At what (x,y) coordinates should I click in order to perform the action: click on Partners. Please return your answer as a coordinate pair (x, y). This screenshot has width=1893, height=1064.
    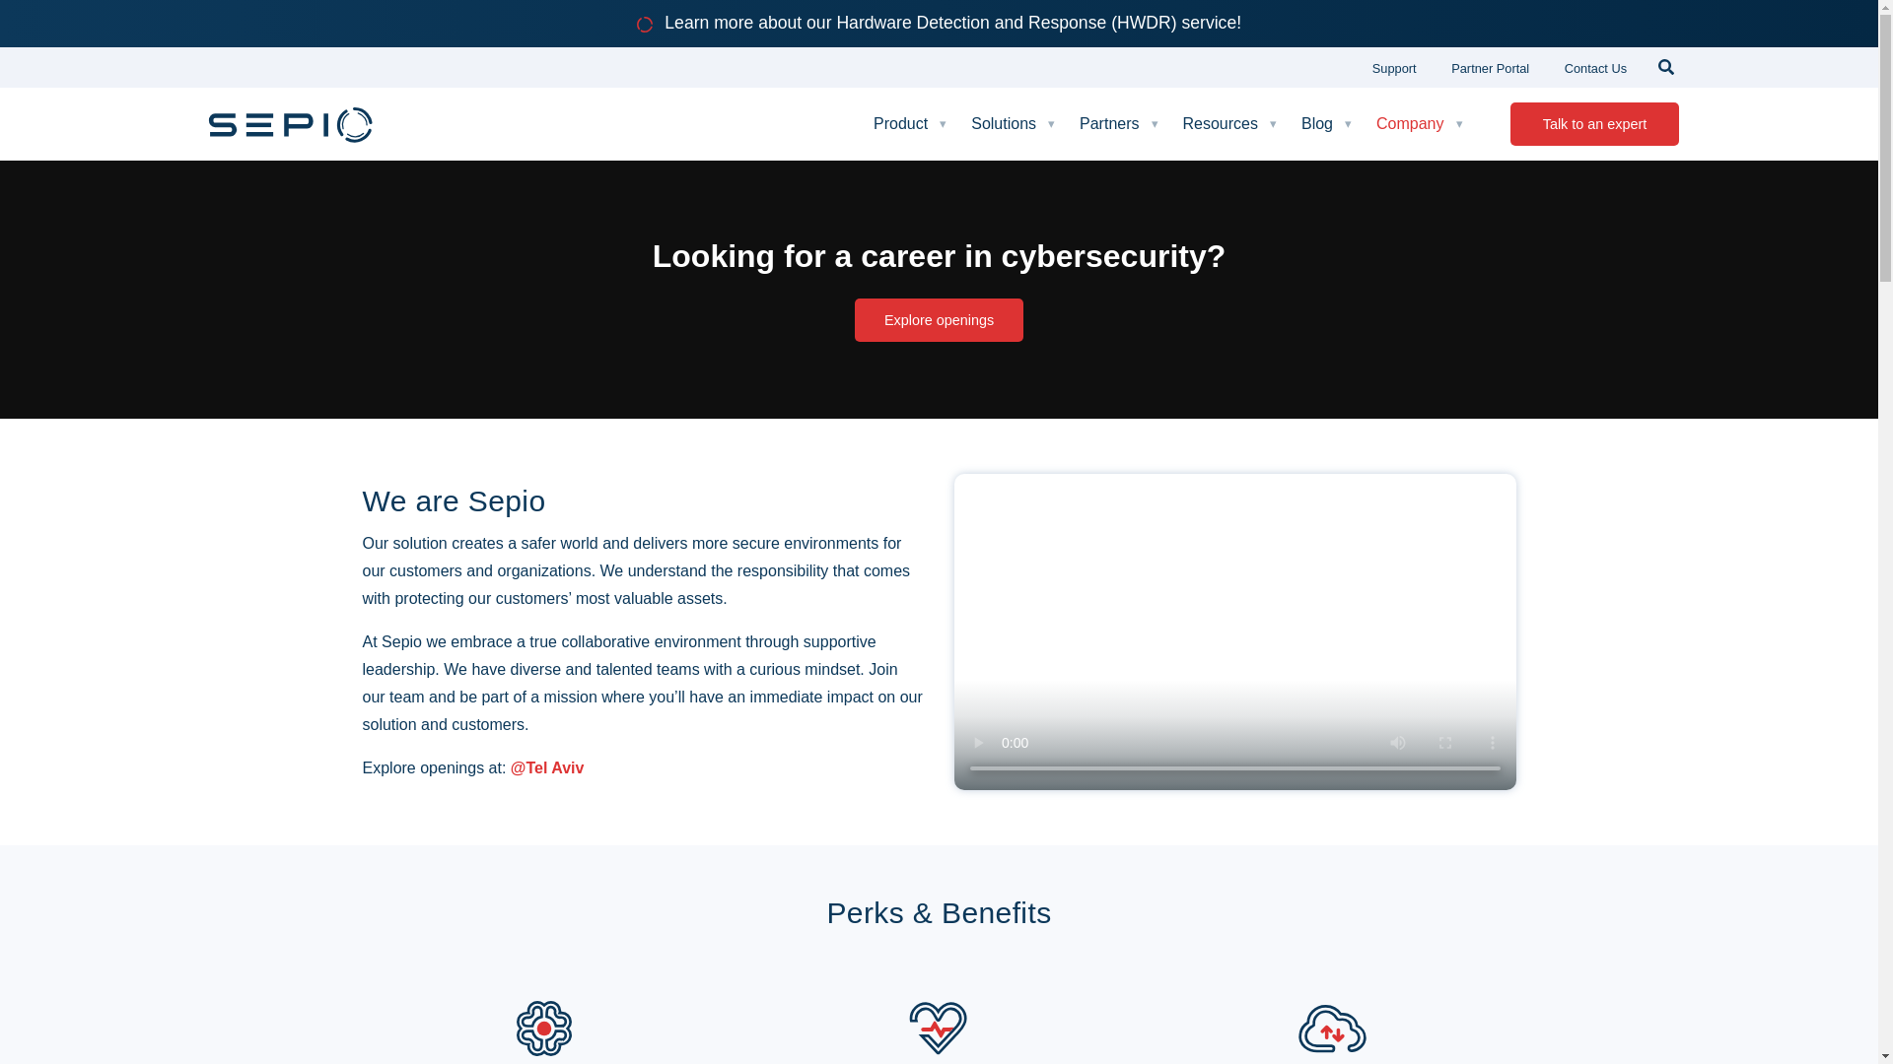
    Looking at the image, I should click on (1120, 124).